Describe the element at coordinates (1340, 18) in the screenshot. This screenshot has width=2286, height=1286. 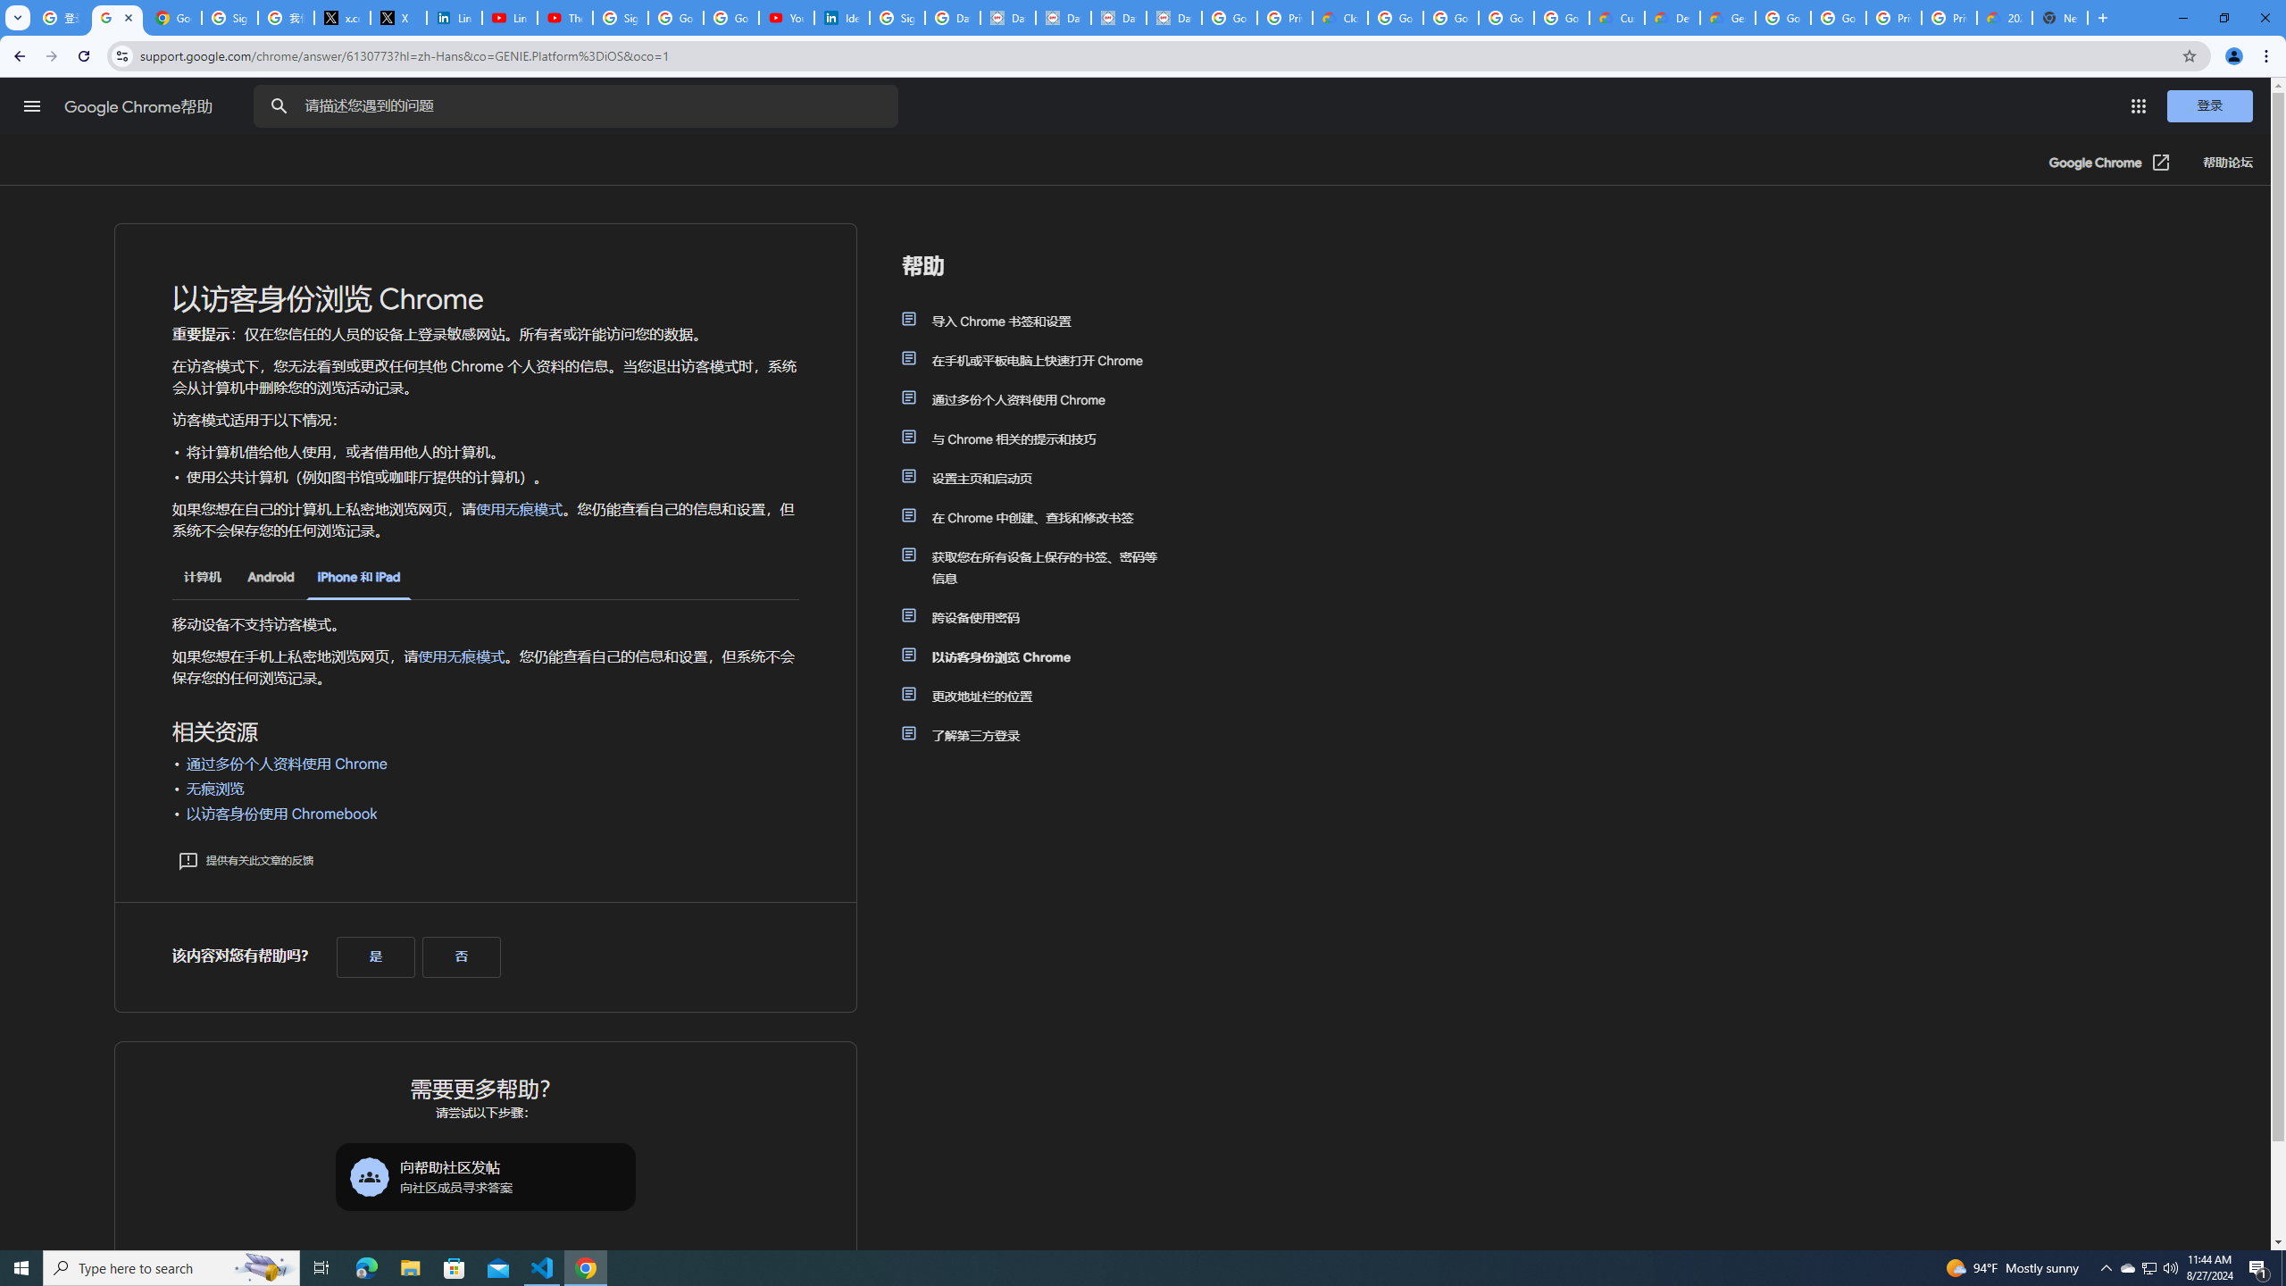
I see `Cloud Data Processing Addendum | Google Cloud` at that location.